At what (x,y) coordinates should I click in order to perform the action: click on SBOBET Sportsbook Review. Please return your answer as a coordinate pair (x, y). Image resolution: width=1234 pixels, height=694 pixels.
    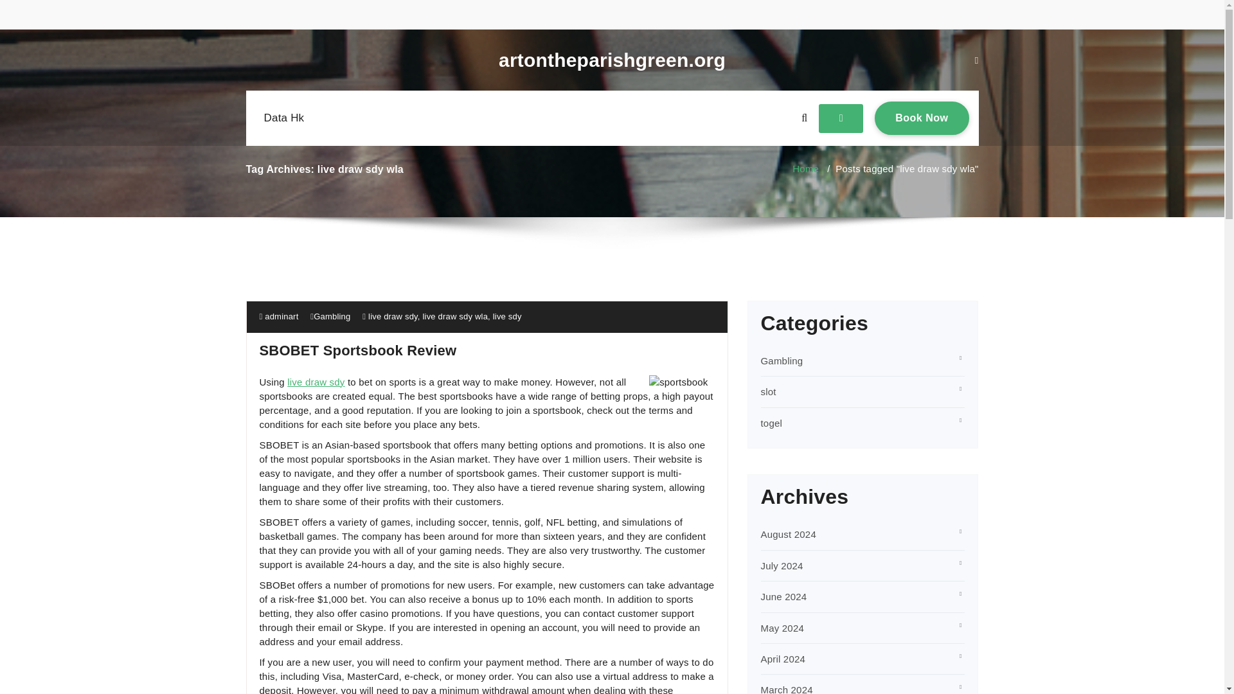
    Looking at the image, I should click on (357, 351).